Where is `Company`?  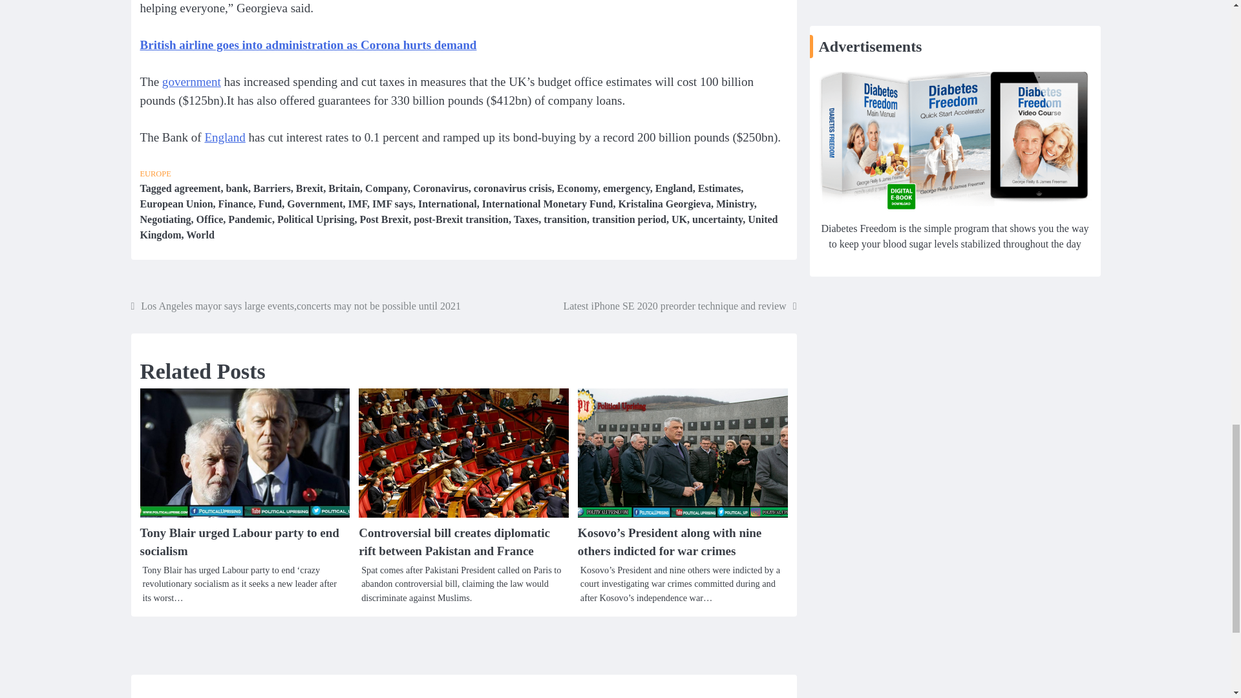 Company is located at coordinates (387, 188).